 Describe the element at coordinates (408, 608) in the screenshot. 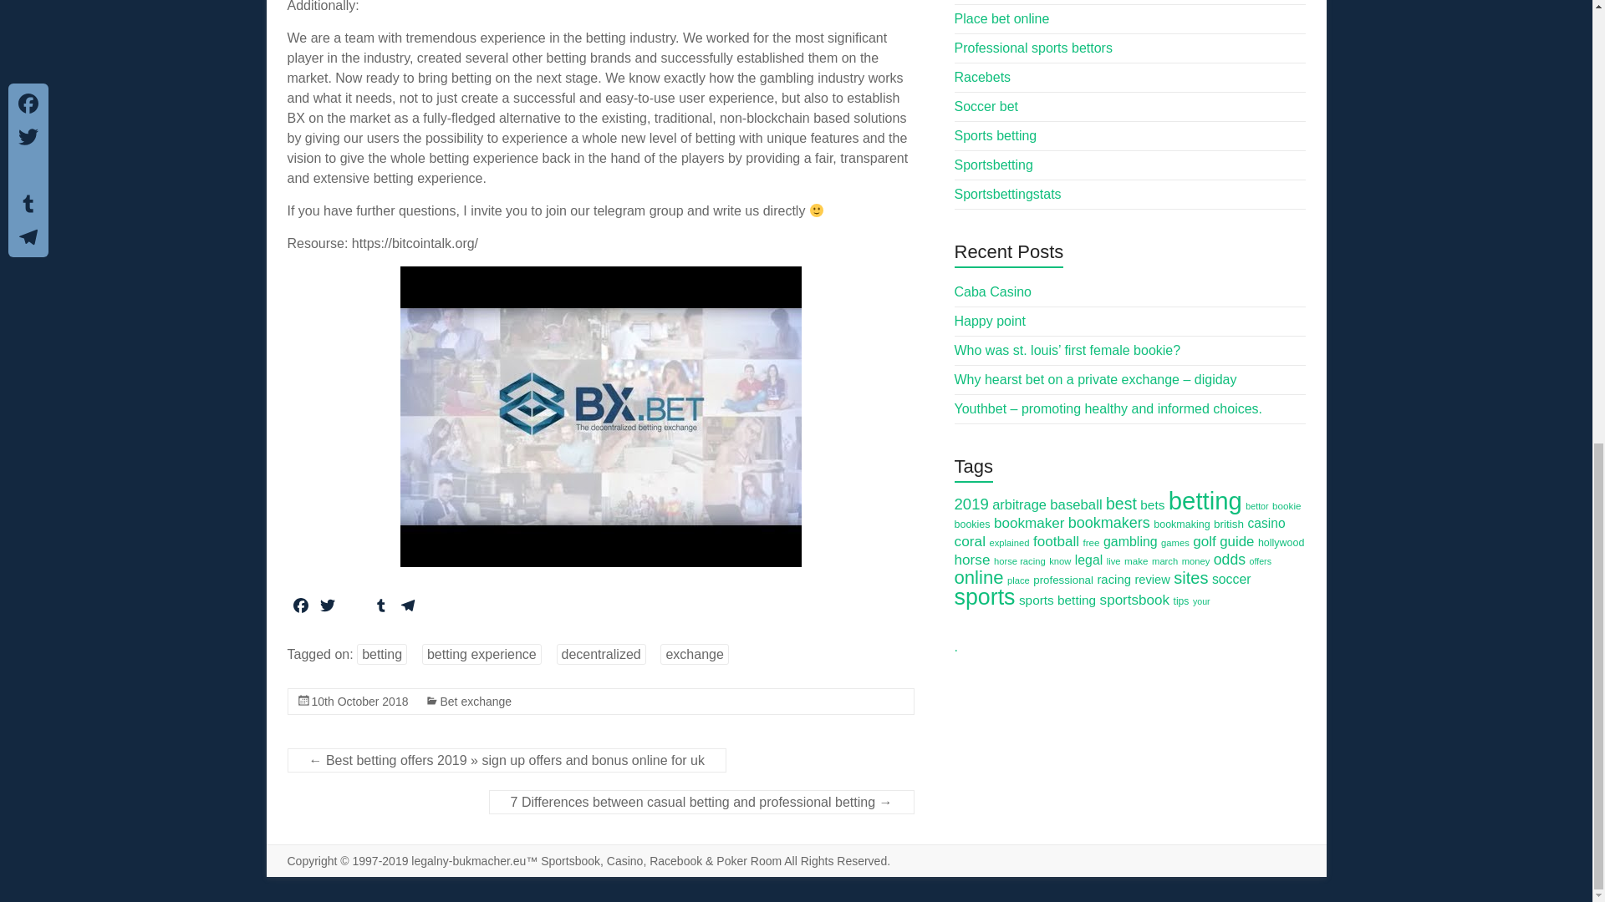

I see `Telegram` at that location.